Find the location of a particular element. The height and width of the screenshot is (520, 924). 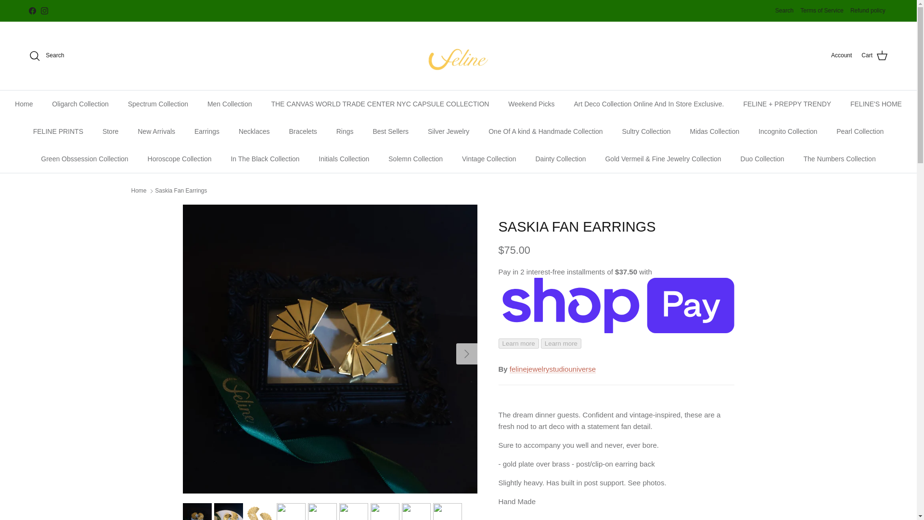

felinejewelrystudiouniverse on Facebook is located at coordinates (32, 11).